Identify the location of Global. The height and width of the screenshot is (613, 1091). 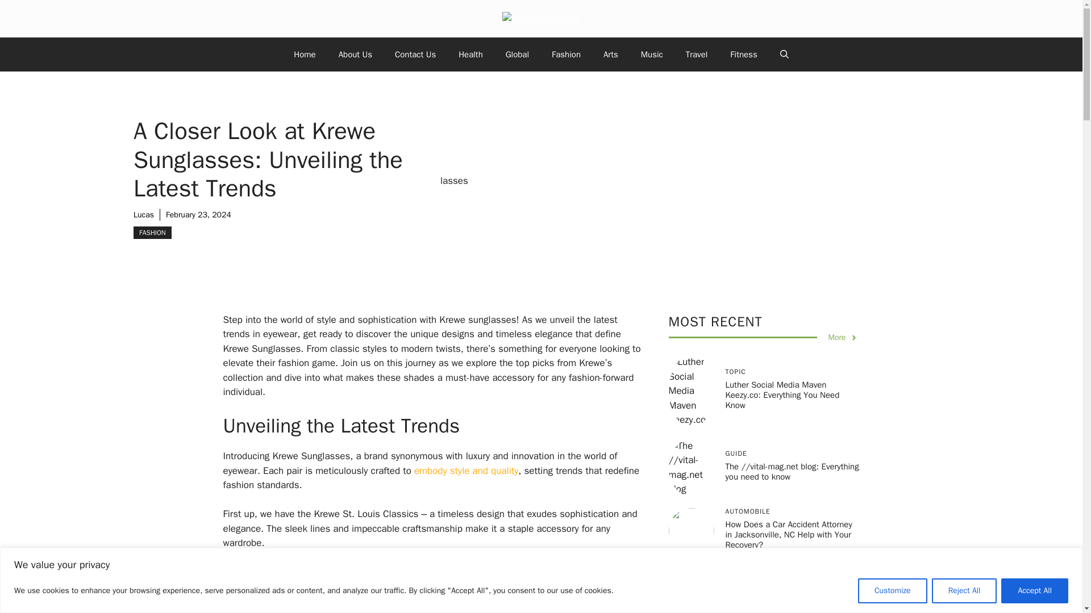
(517, 54).